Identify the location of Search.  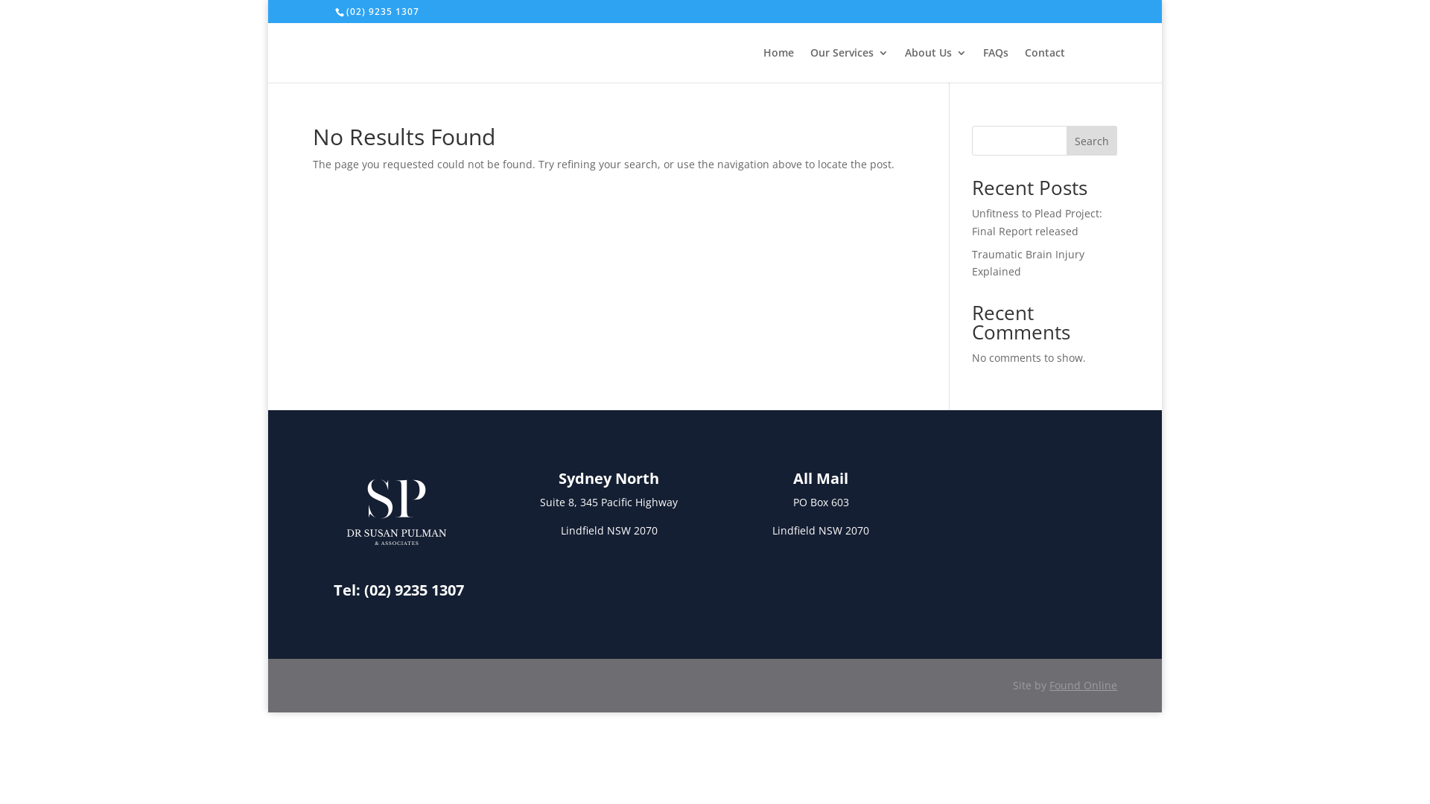
(1092, 141).